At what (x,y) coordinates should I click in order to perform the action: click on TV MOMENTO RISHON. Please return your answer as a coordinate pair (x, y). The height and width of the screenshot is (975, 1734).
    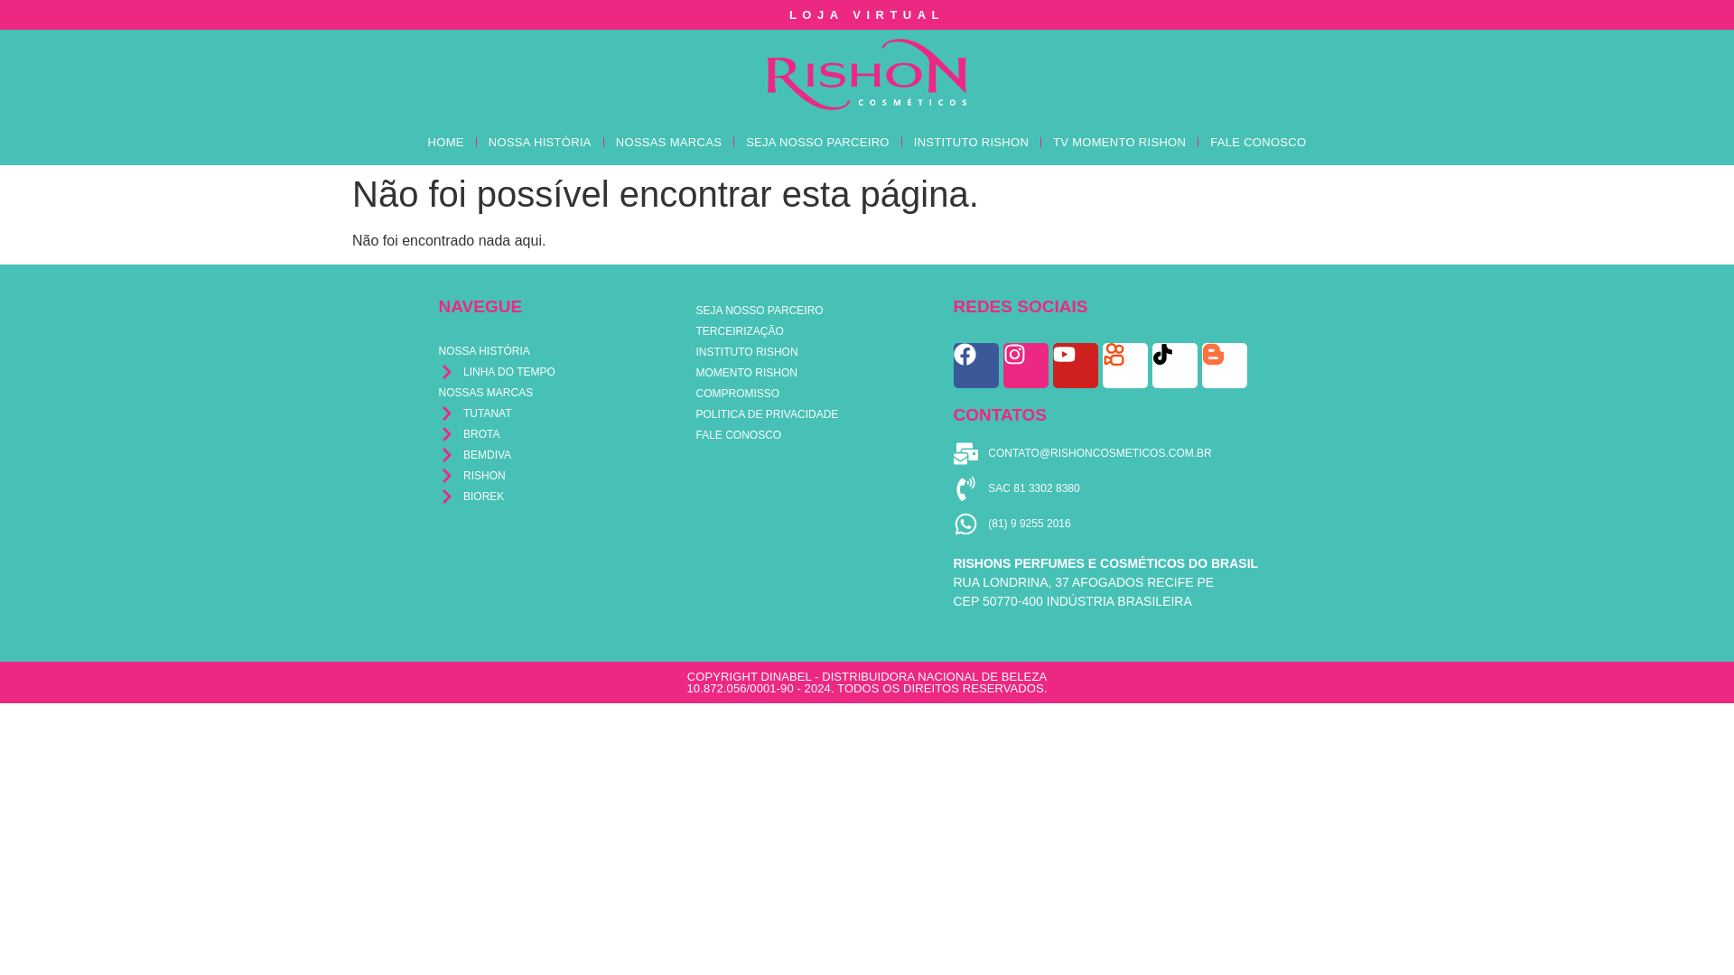
    Looking at the image, I should click on (1120, 141).